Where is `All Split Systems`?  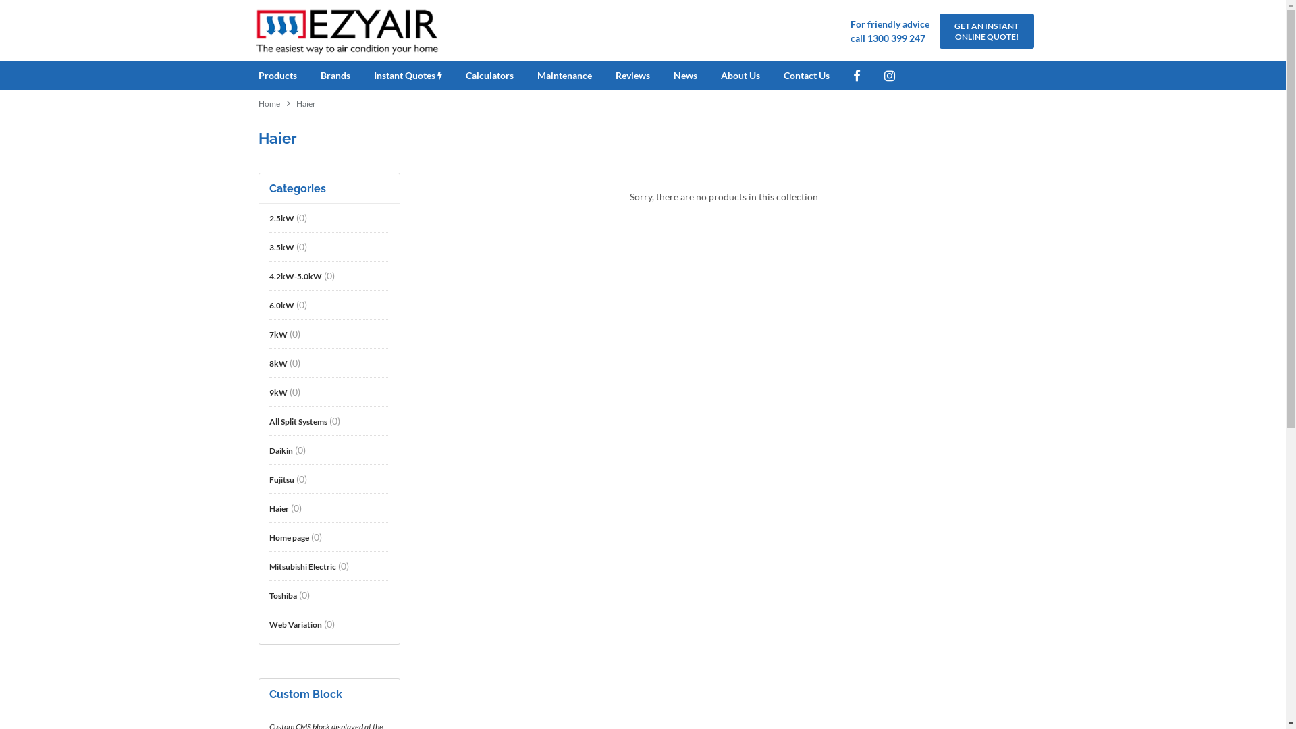
All Split Systems is located at coordinates (298, 421).